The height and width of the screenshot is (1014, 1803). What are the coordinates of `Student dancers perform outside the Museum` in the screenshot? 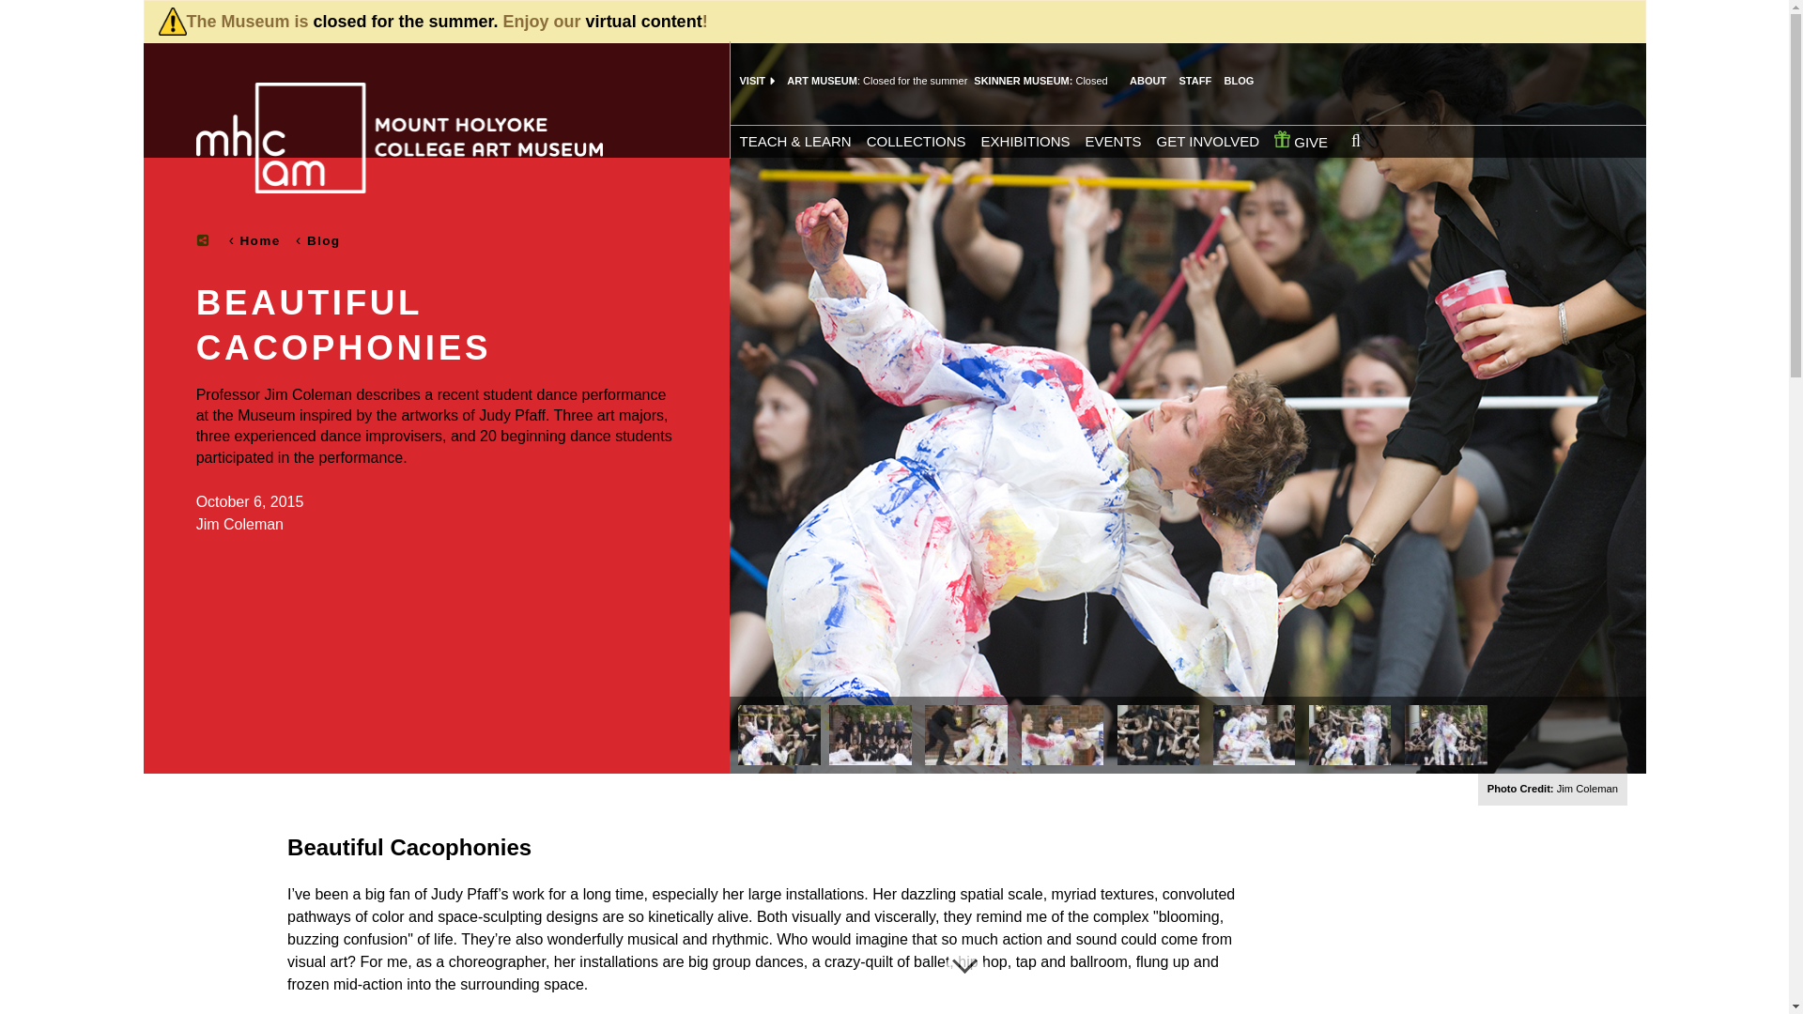 It's located at (778, 734).